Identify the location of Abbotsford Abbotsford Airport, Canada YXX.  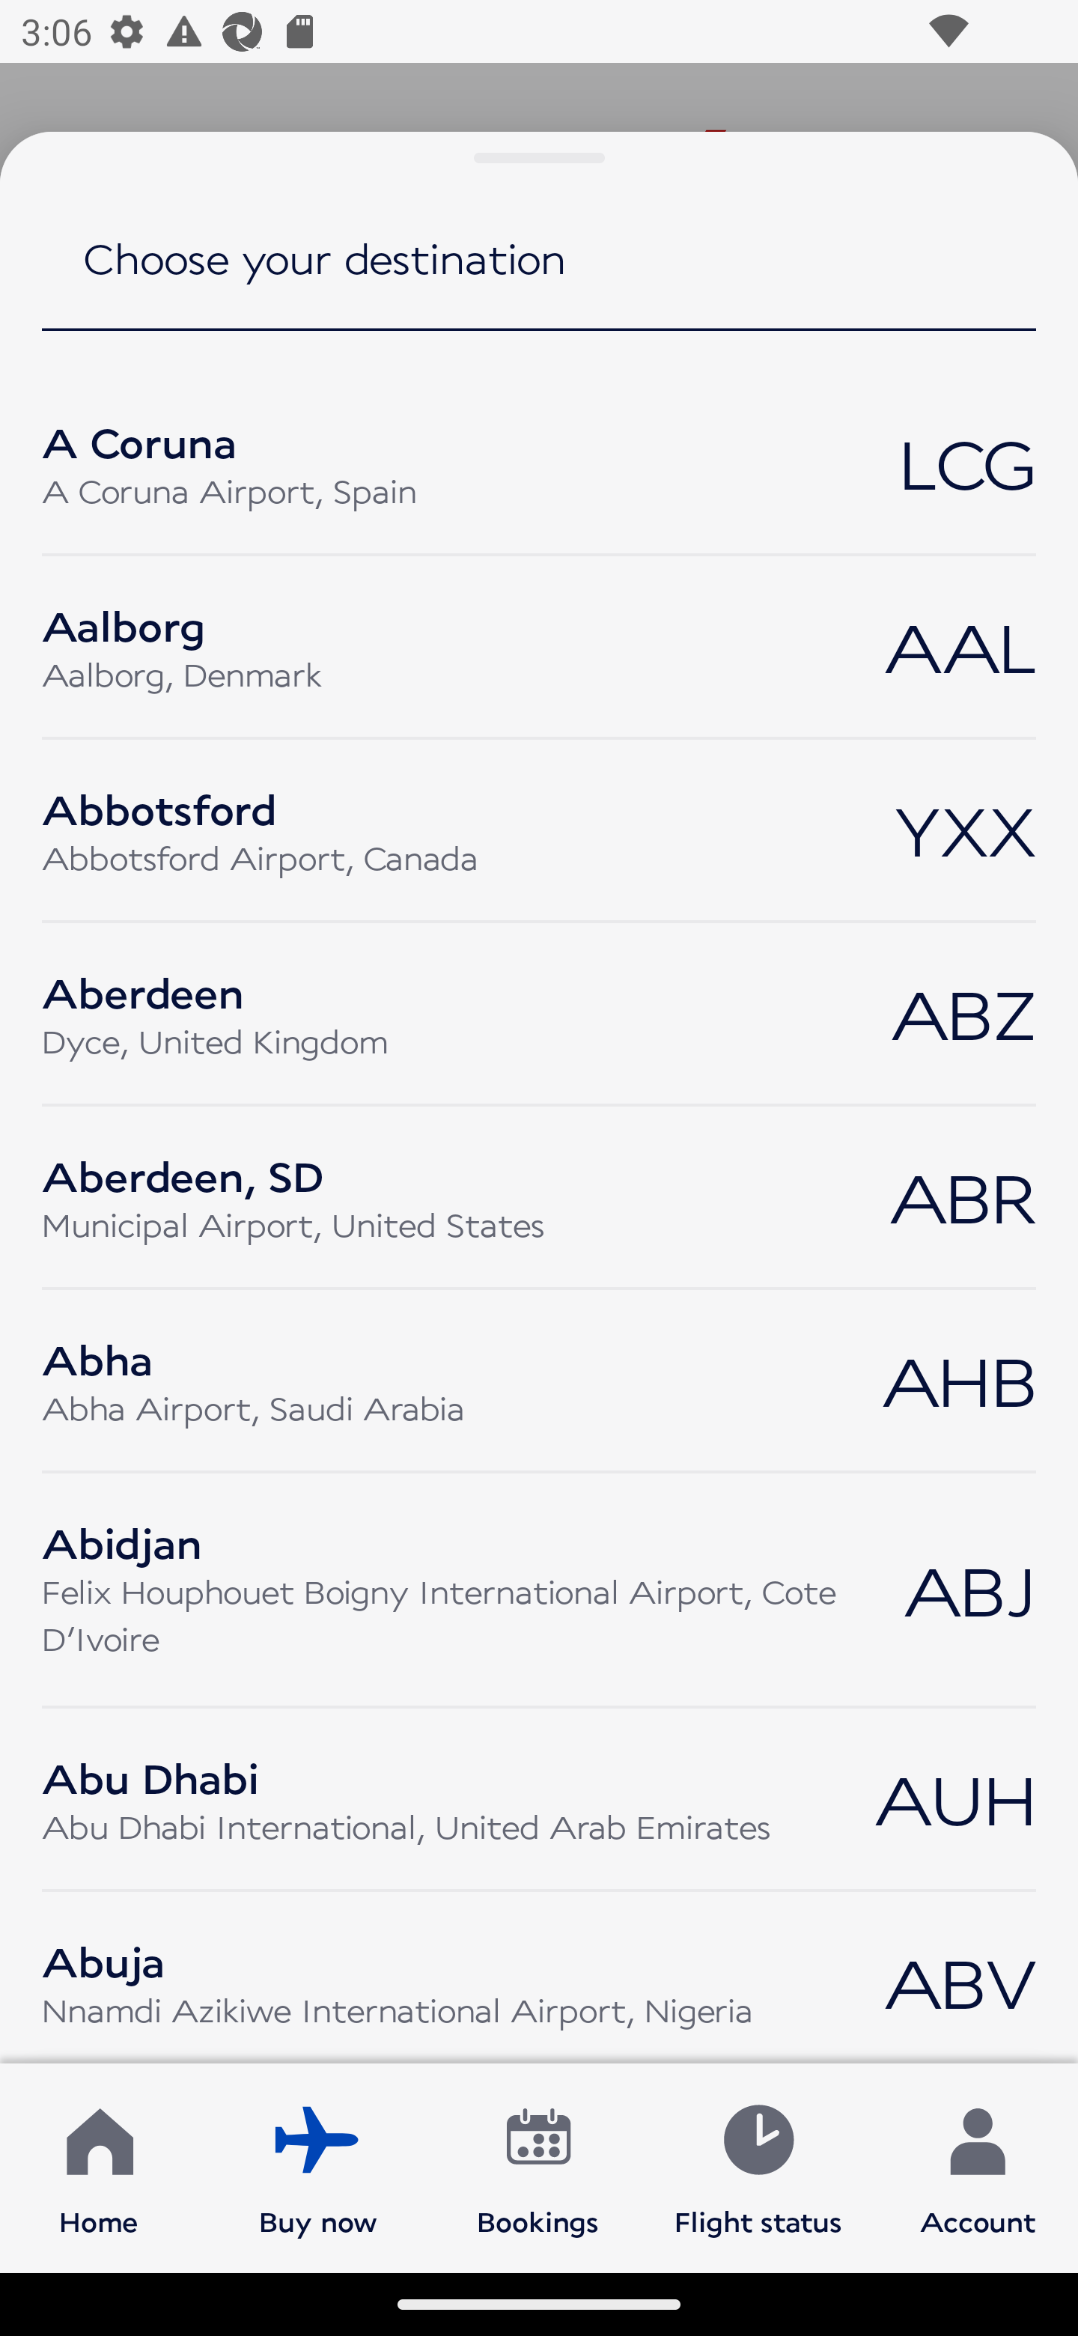
(539, 830).